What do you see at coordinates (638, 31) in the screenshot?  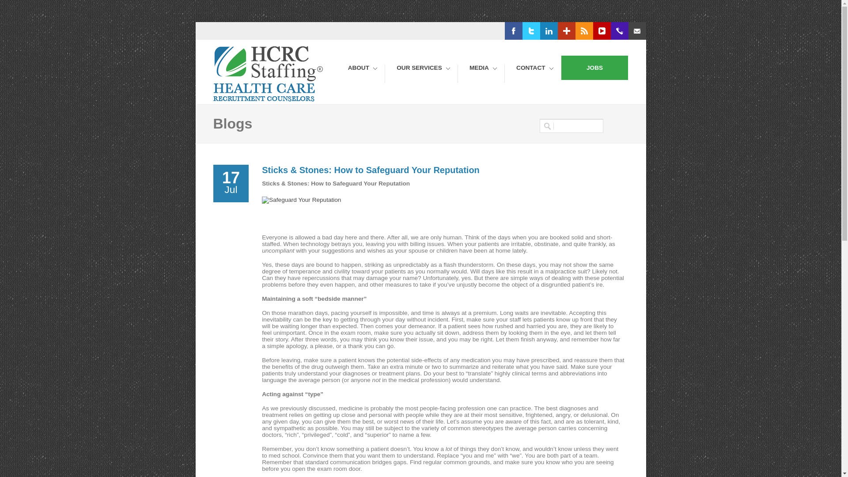 I see `Phone` at bounding box center [638, 31].